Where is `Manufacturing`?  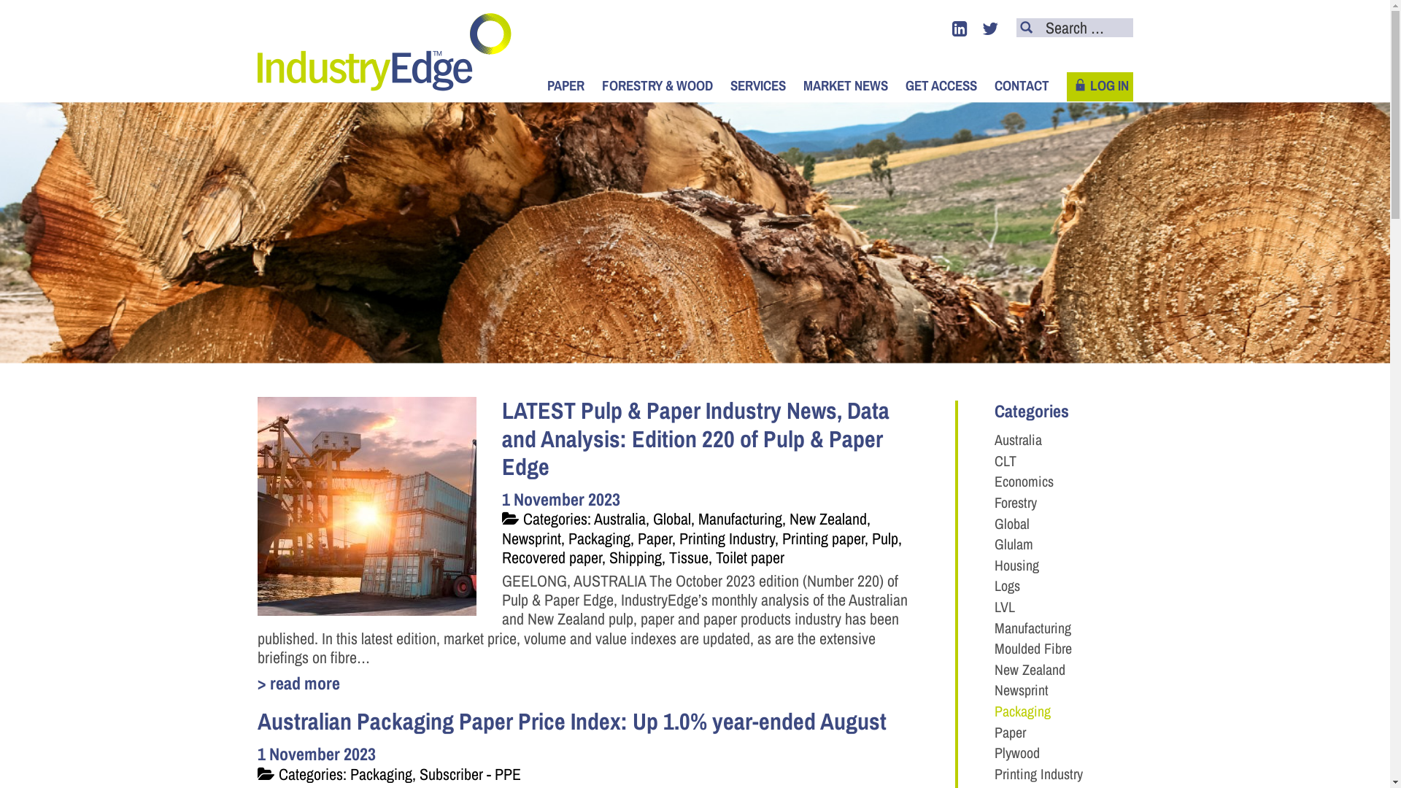
Manufacturing is located at coordinates (1032, 627).